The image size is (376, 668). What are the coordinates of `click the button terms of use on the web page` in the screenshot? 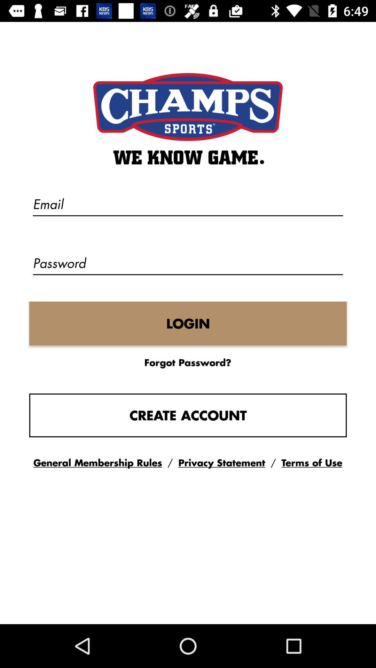 It's located at (312, 463).